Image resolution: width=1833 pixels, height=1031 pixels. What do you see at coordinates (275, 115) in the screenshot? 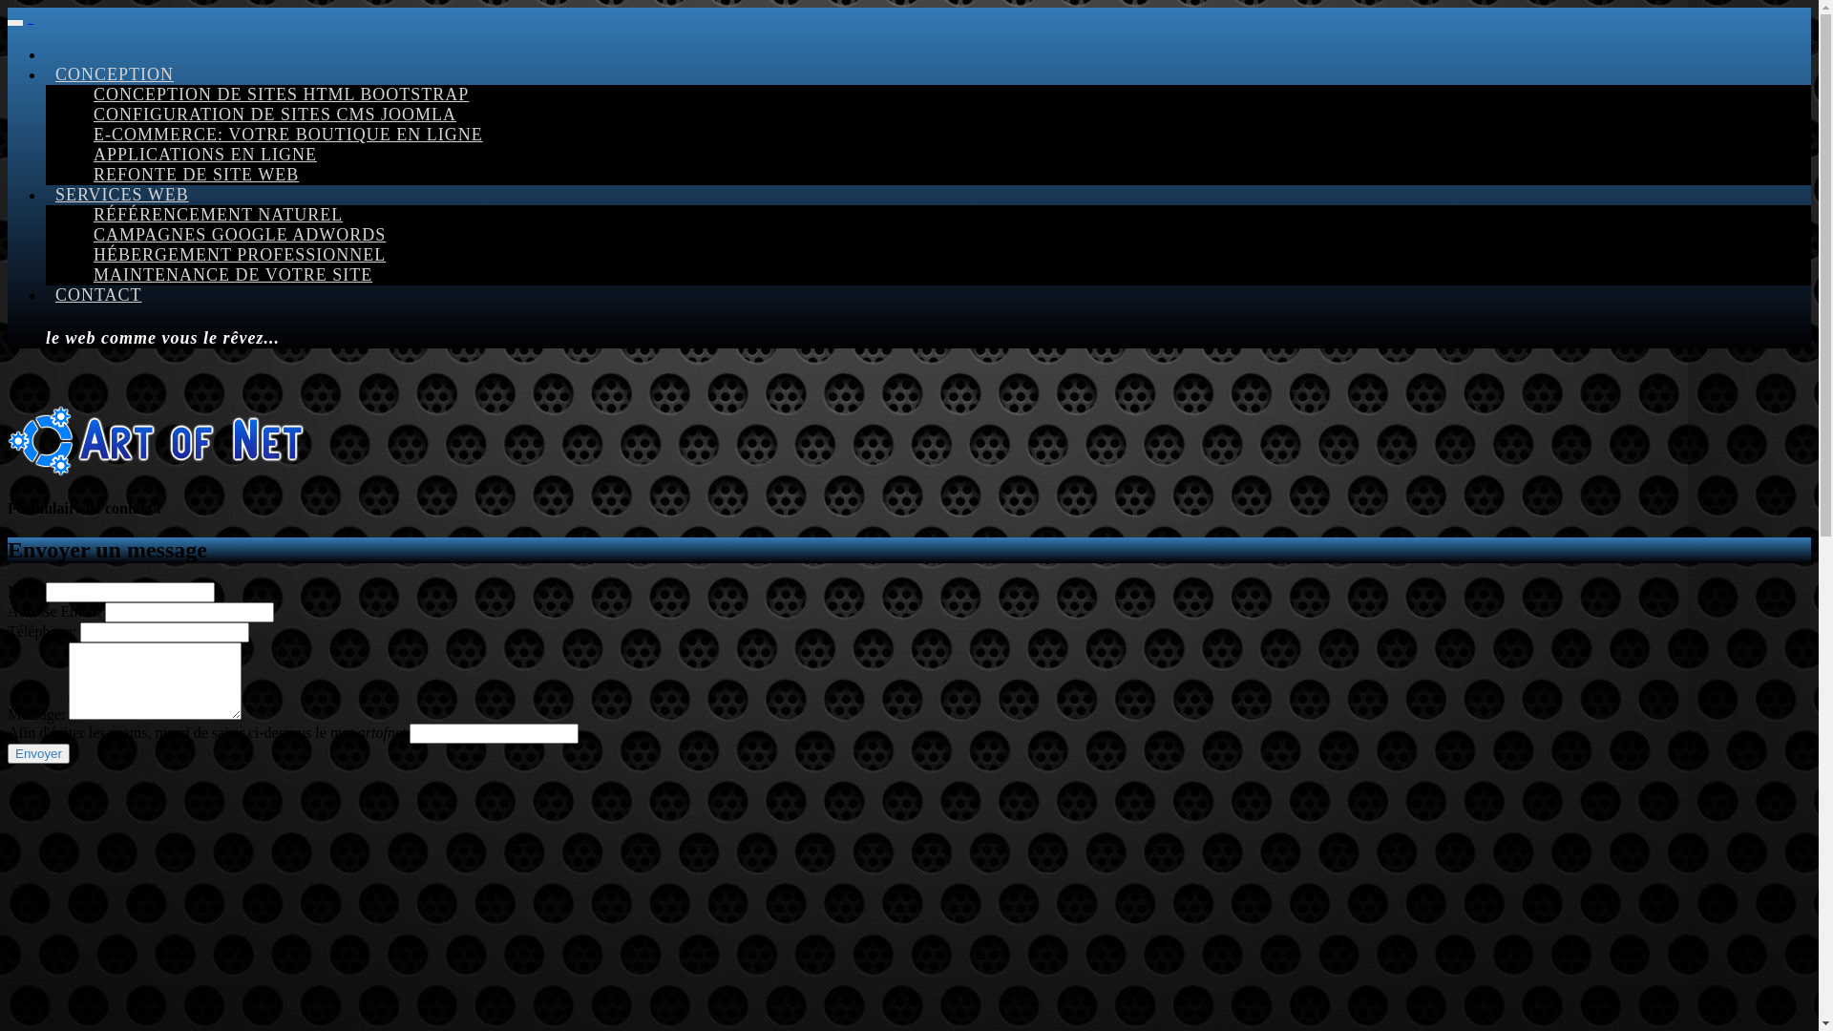
I see `CONFIGURATION DE SITES CMS JOOMLA` at bounding box center [275, 115].